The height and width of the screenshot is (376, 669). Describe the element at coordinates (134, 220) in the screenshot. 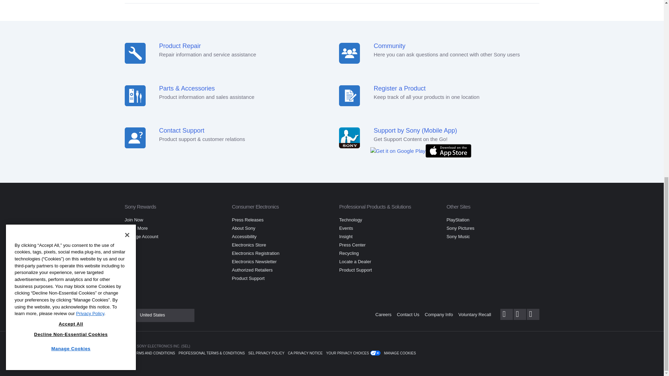

I see `Join Now` at that location.